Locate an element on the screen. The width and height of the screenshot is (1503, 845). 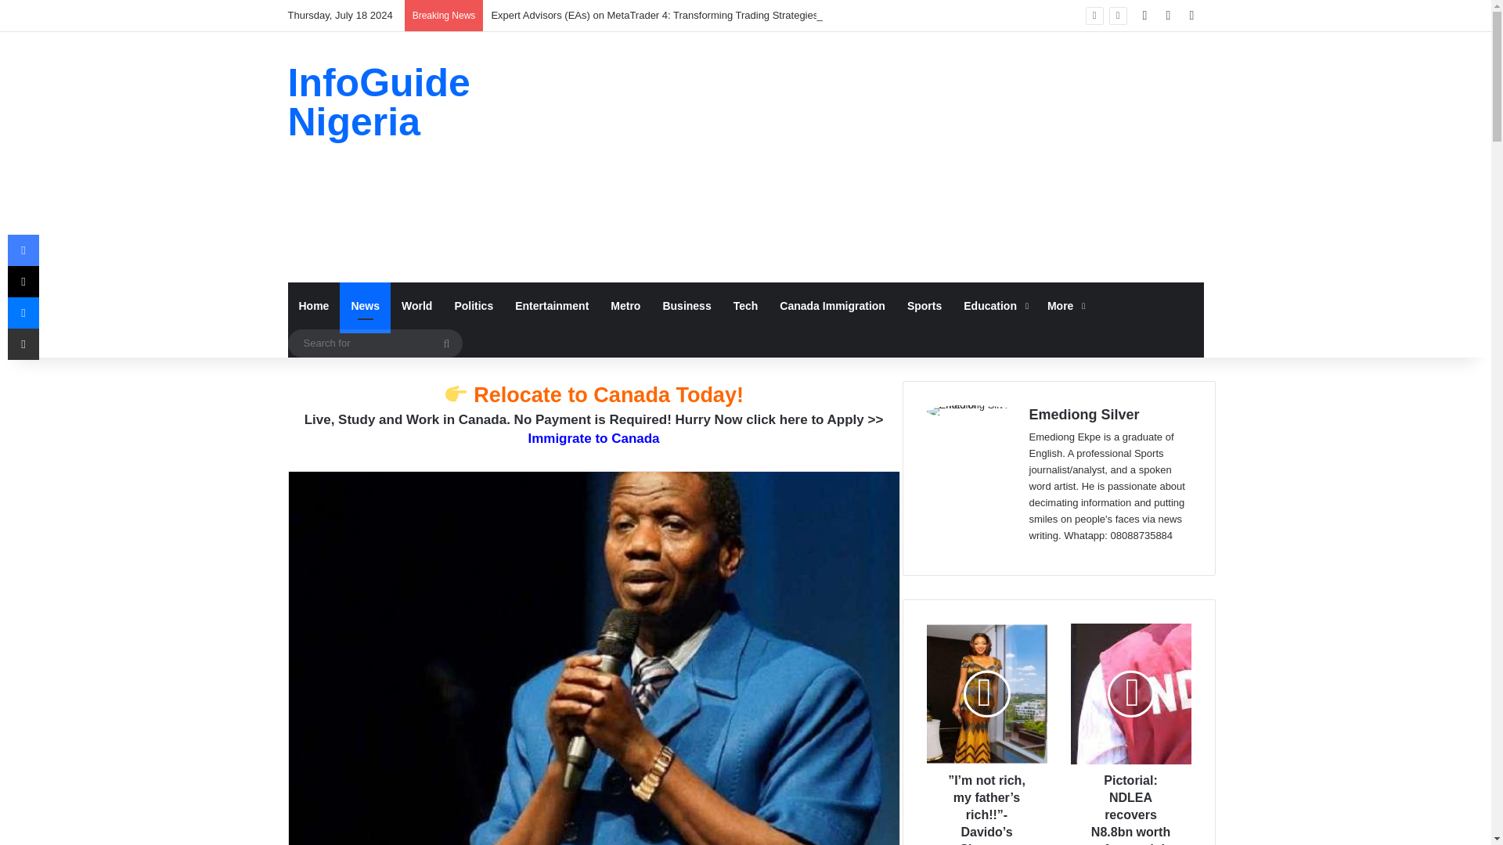
Home is located at coordinates (315, 305).